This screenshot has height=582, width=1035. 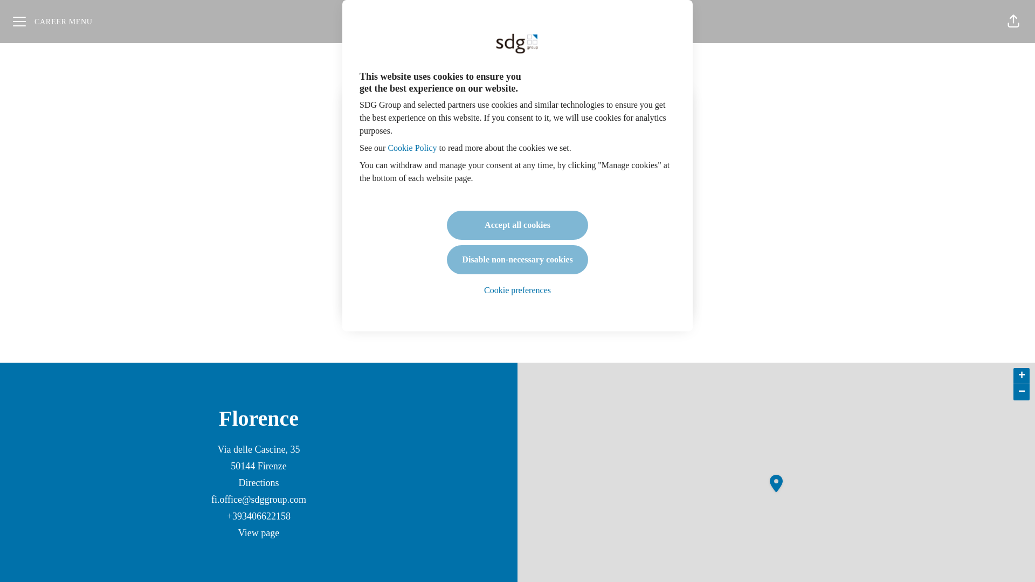 What do you see at coordinates (517, 290) in the screenshot?
I see `Cookie preferences` at bounding box center [517, 290].